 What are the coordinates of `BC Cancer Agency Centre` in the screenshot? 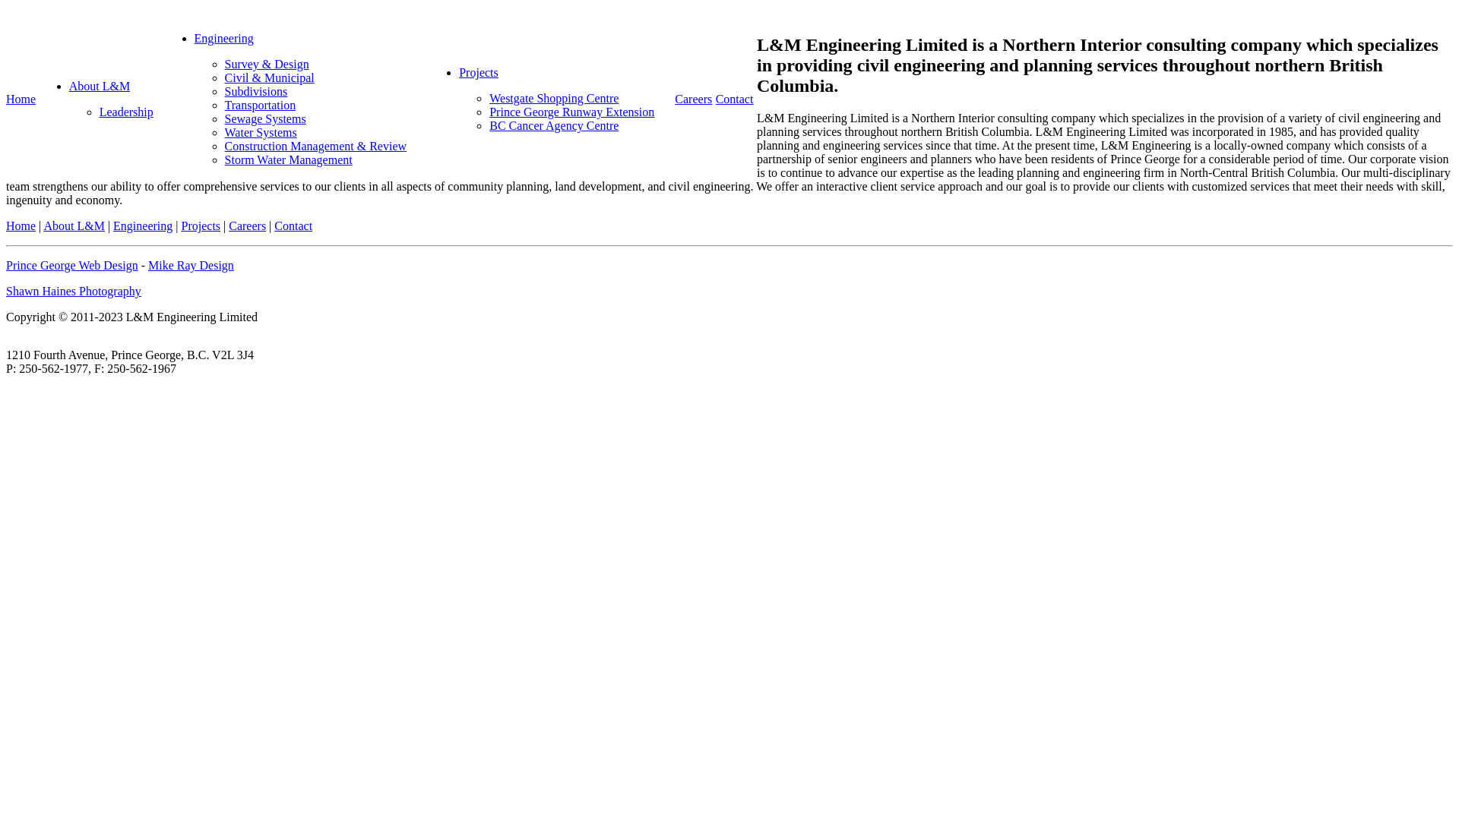 It's located at (554, 126).